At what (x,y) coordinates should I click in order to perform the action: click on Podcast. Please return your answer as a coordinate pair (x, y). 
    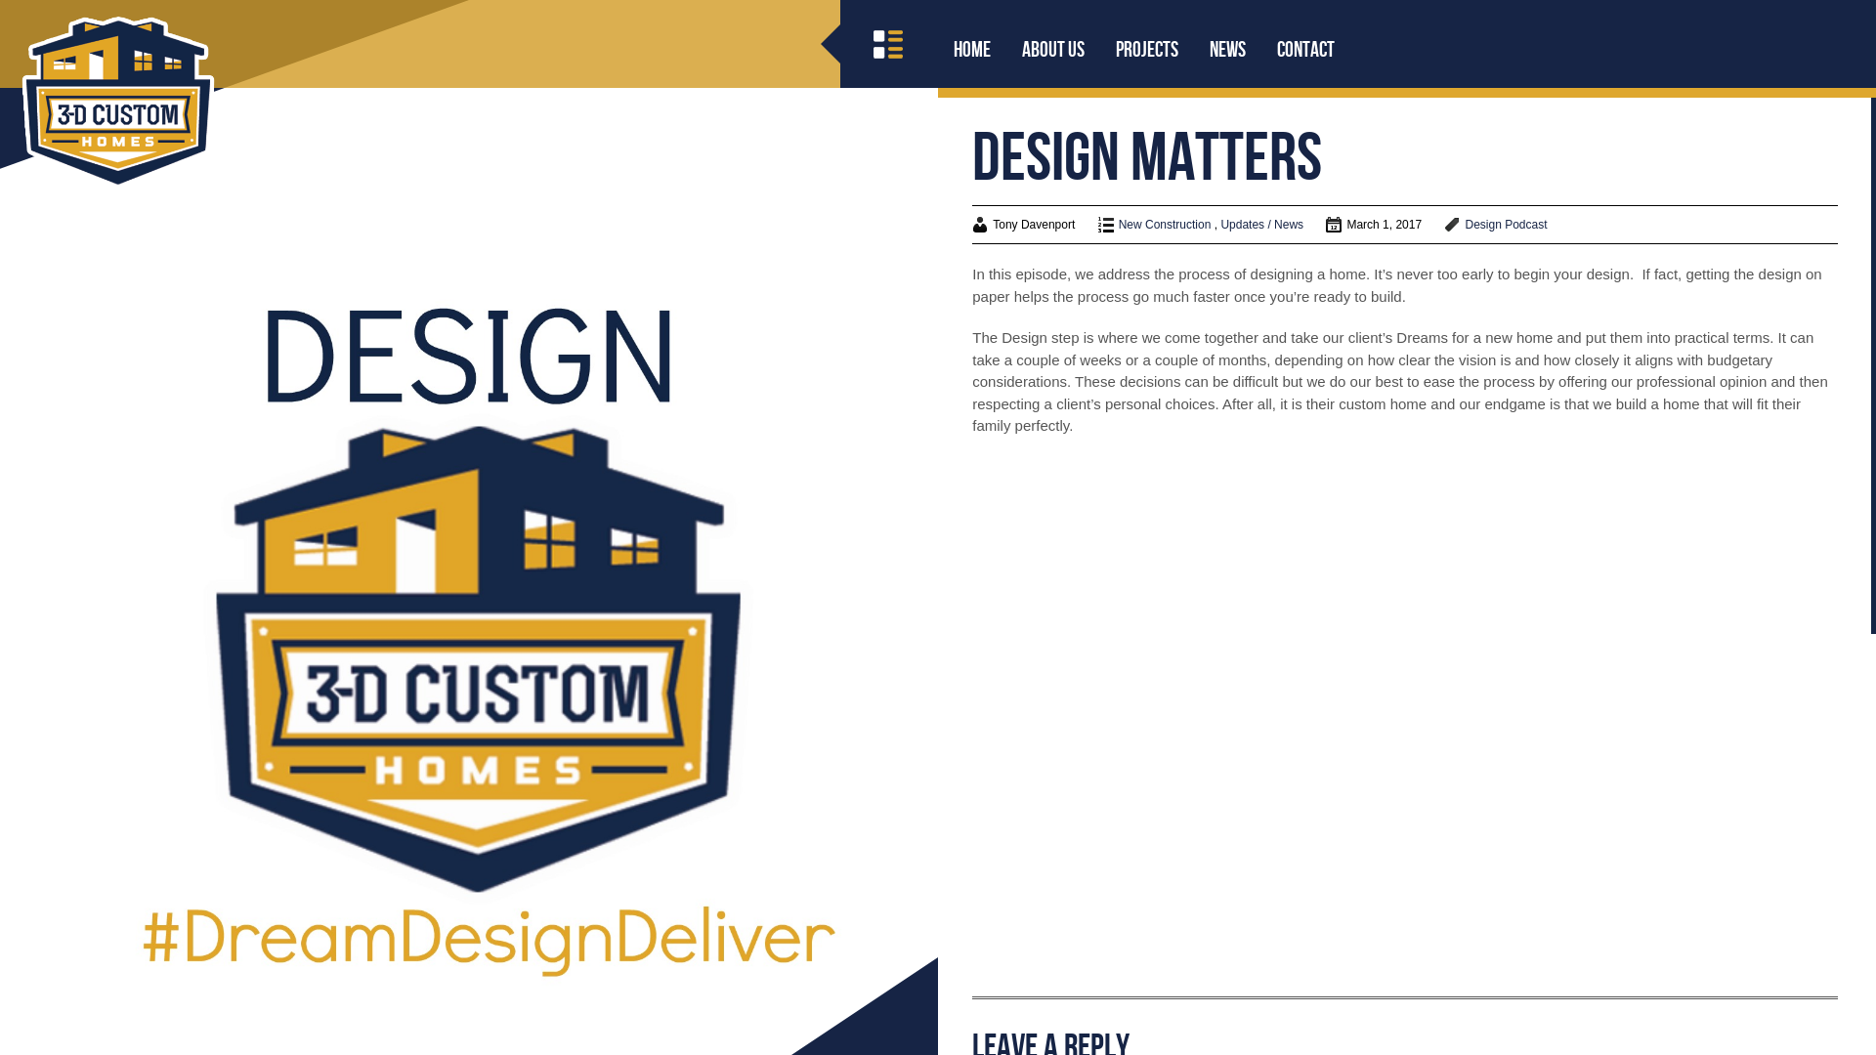
    Looking at the image, I should click on (1526, 225).